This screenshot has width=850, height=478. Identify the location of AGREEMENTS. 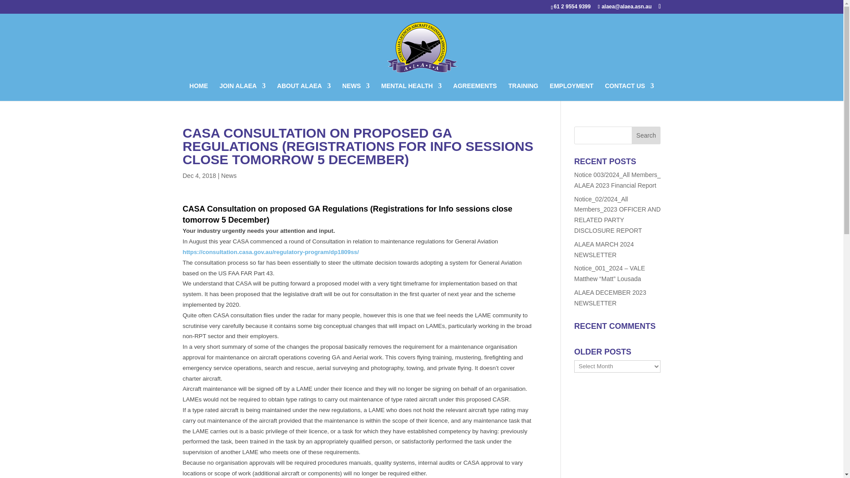
(475, 91).